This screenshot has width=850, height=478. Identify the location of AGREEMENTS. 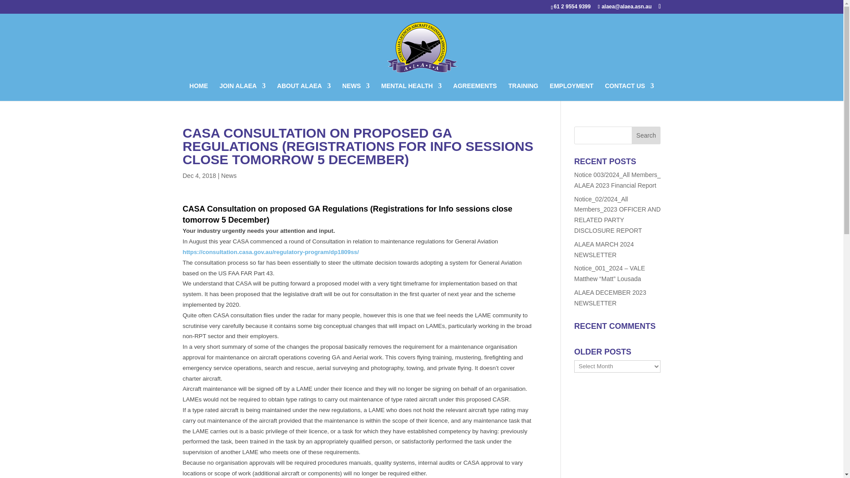
(475, 91).